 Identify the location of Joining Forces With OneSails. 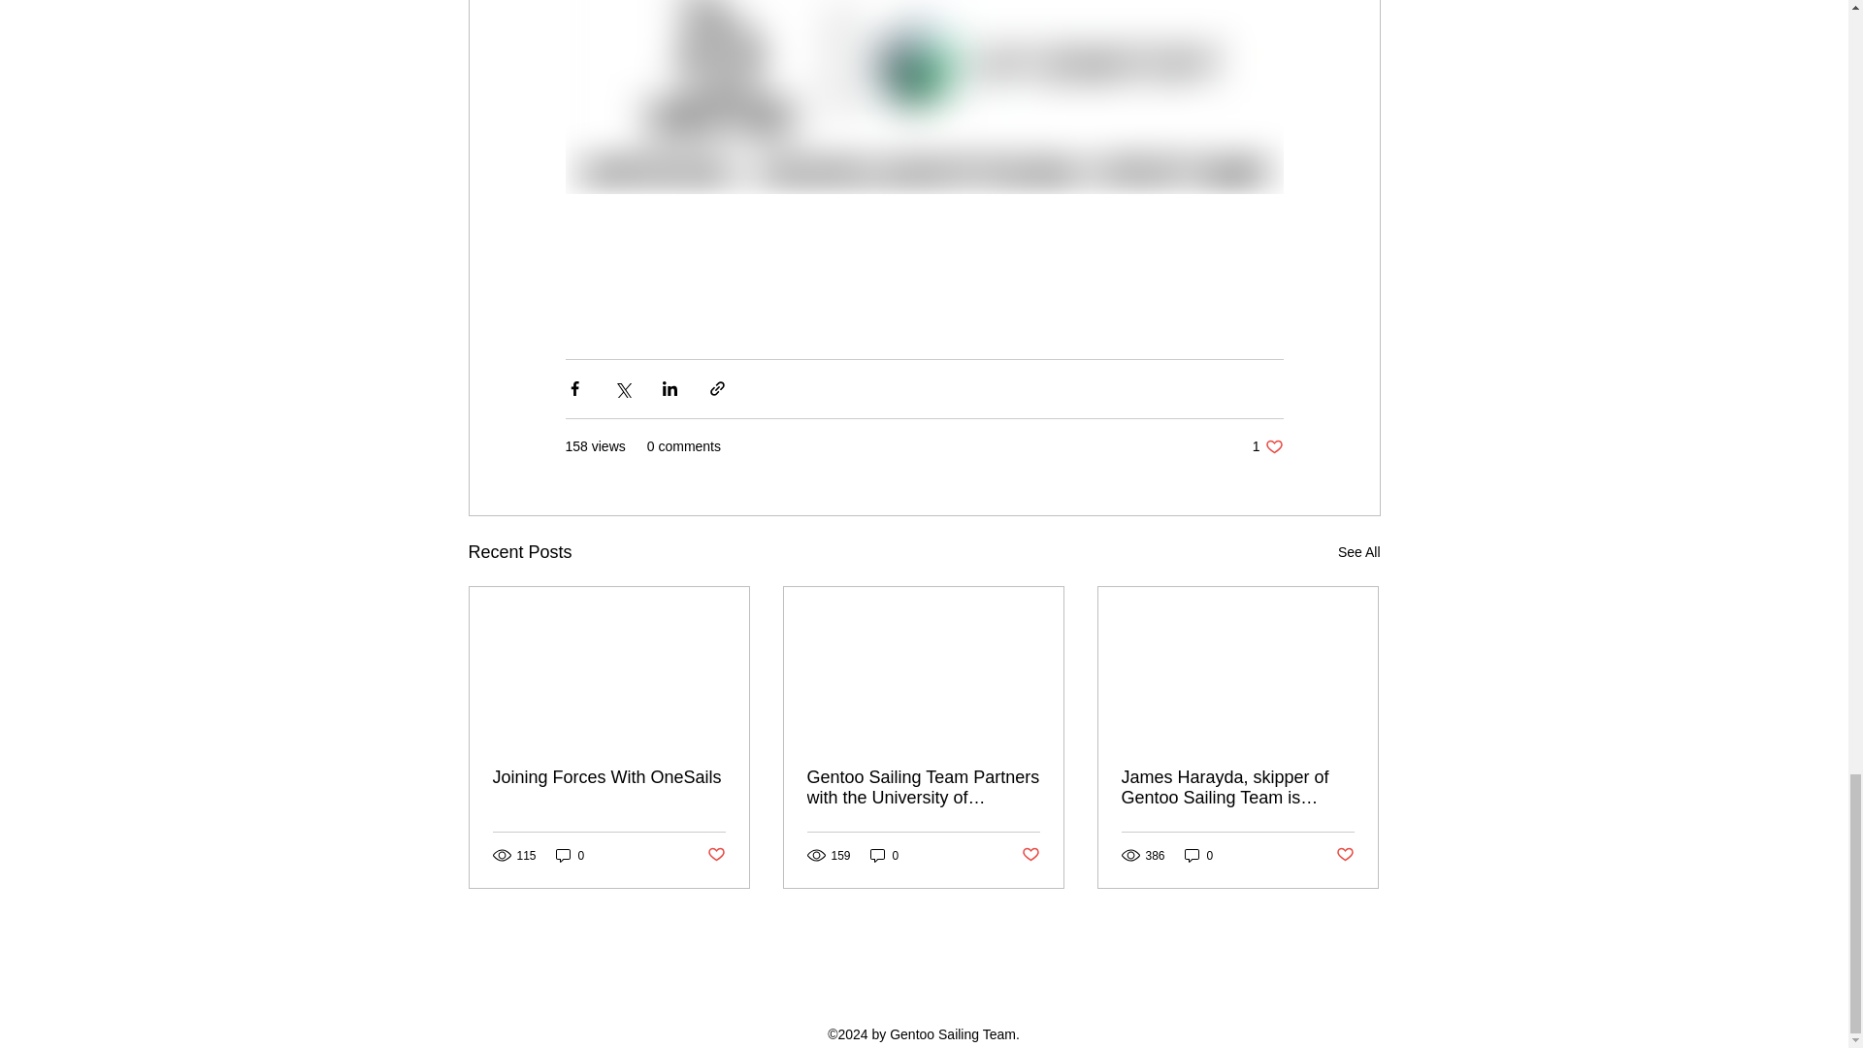
(609, 777).